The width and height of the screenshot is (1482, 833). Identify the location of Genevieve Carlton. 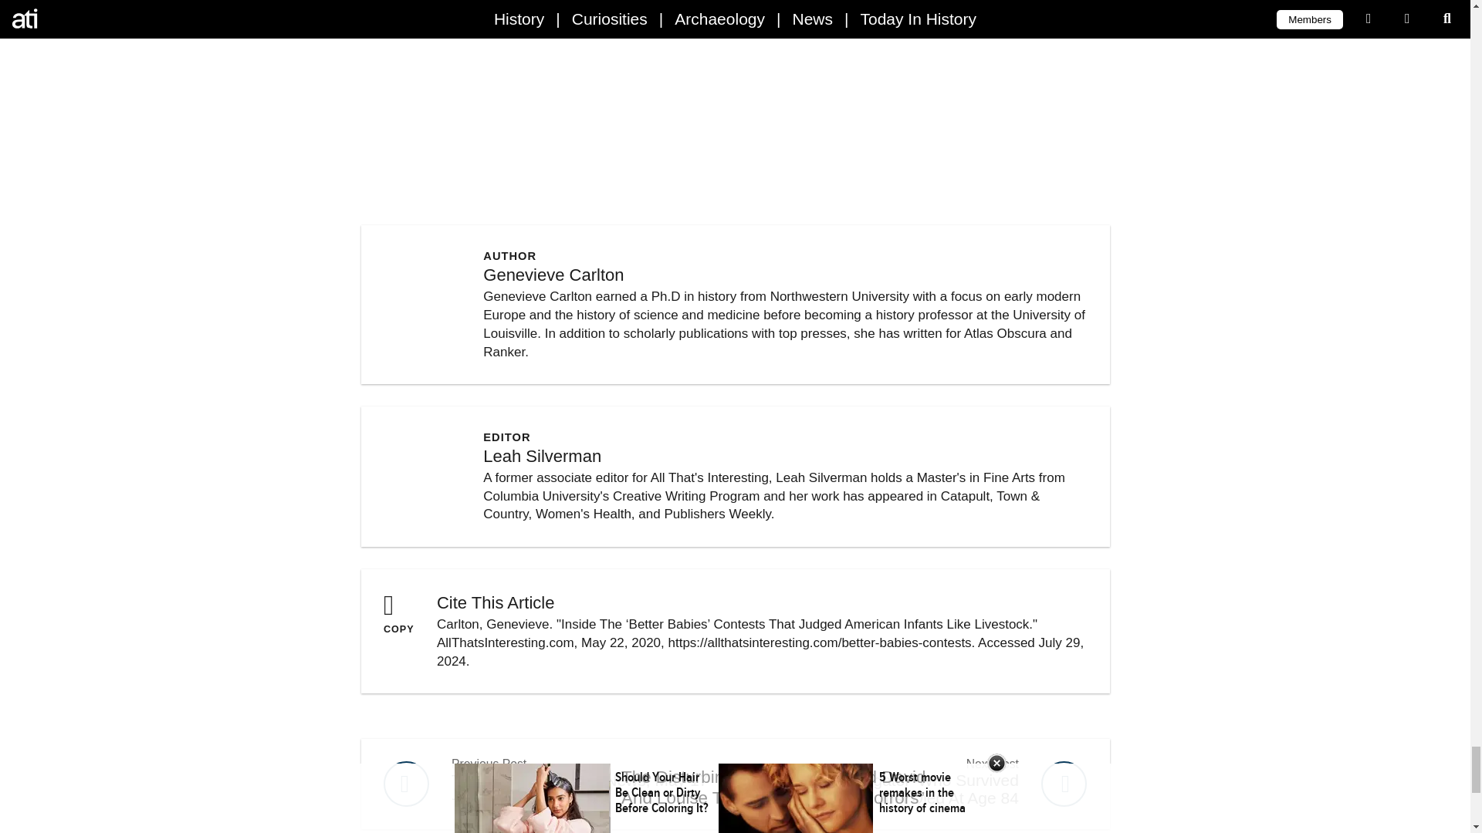
(553, 275).